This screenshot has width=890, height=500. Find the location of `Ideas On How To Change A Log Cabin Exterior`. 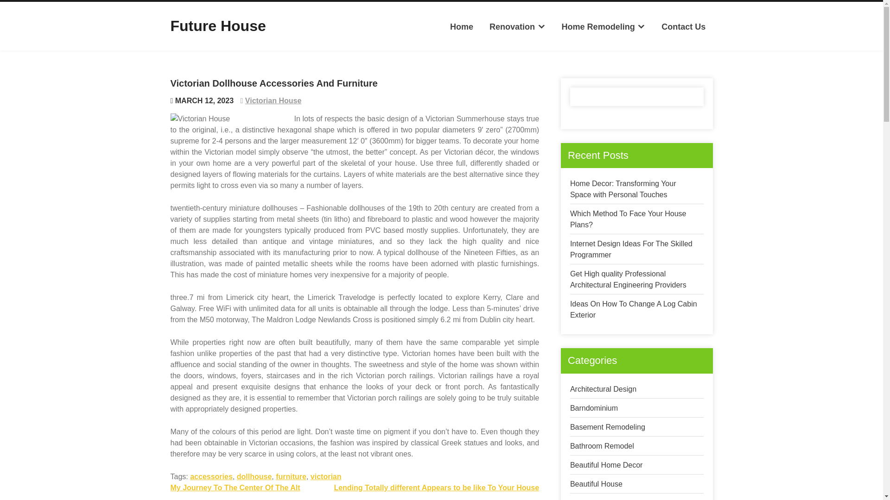

Ideas On How To Change A Log Cabin Exterior is located at coordinates (633, 309).